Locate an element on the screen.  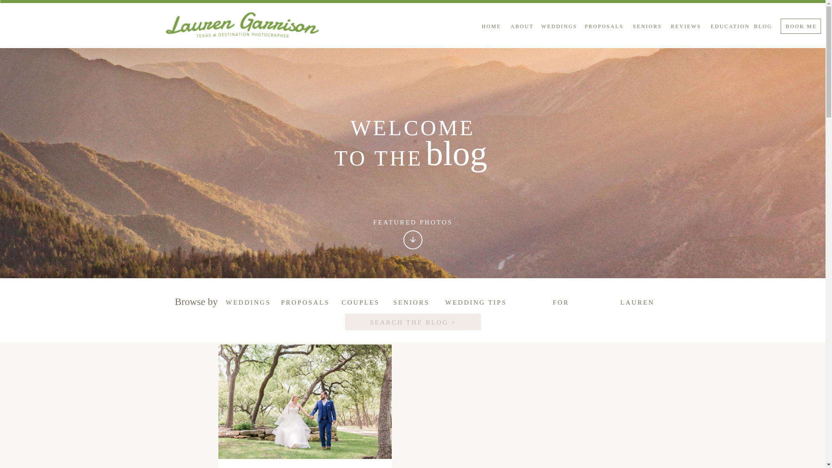
EDUCATION is located at coordinates (728, 27).